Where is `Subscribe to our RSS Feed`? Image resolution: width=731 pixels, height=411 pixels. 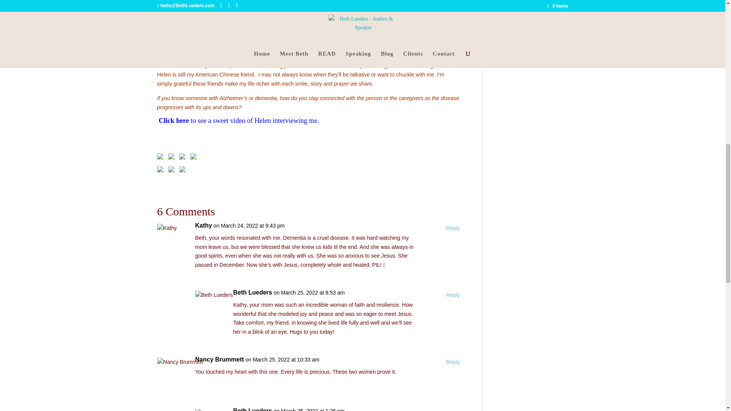 Subscribe to our RSS Feed is located at coordinates (195, 158).